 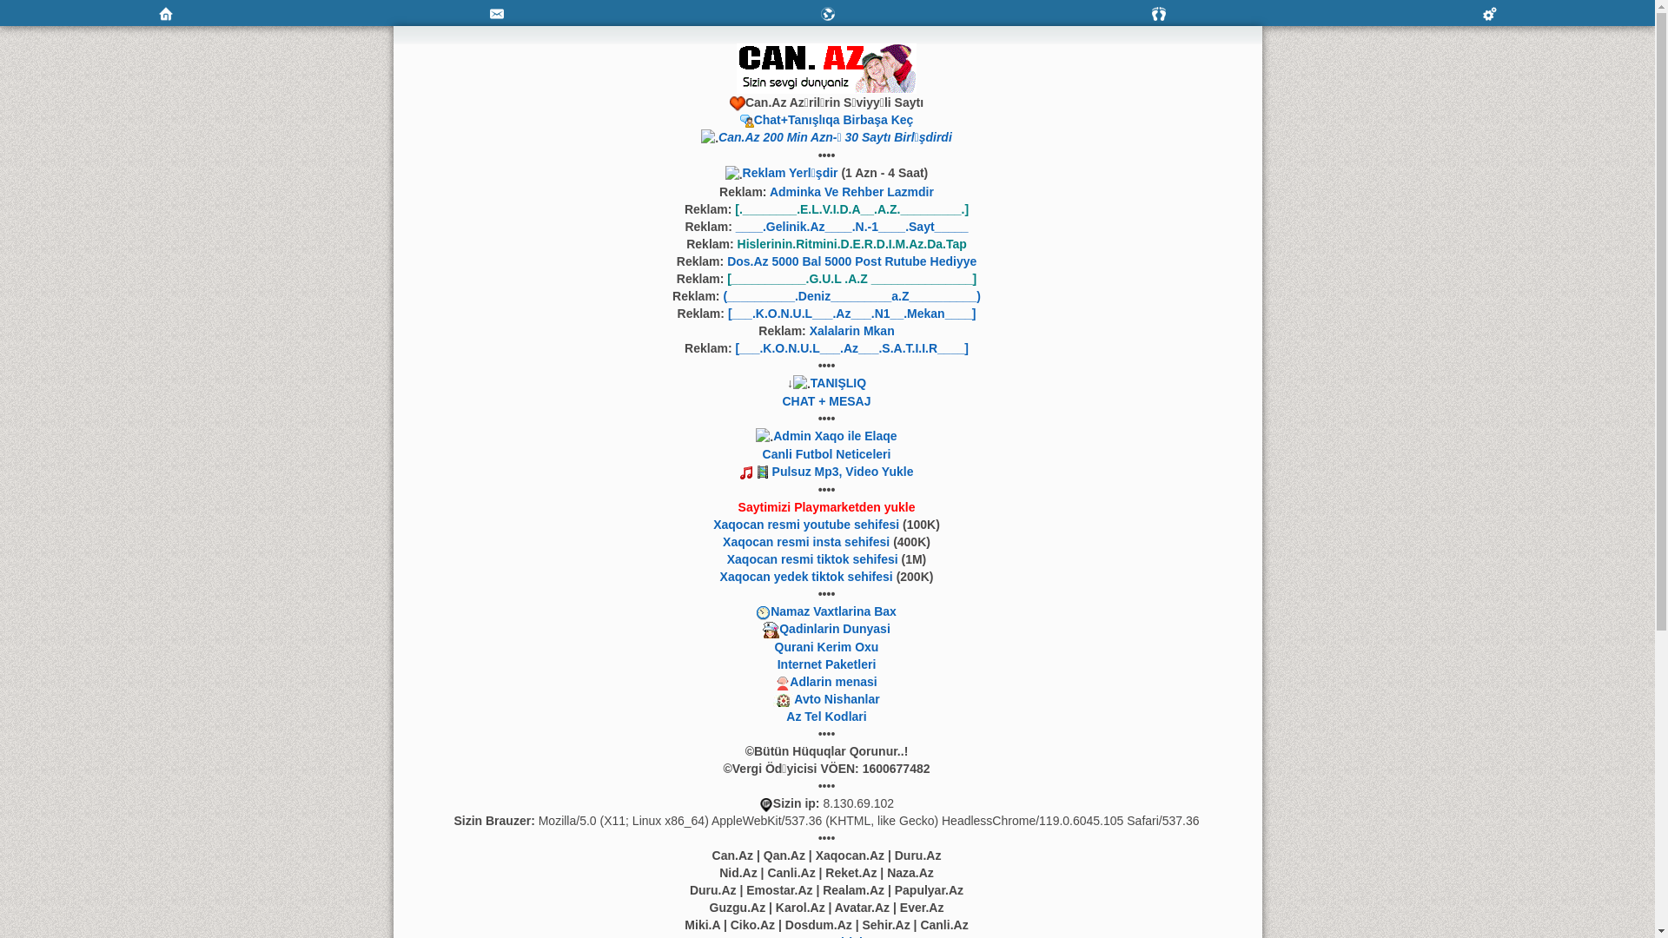 What do you see at coordinates (835, 436) in the screenshot?
I see `Admin Xaqo ile Elaqe` at bounding box center [835, 436].